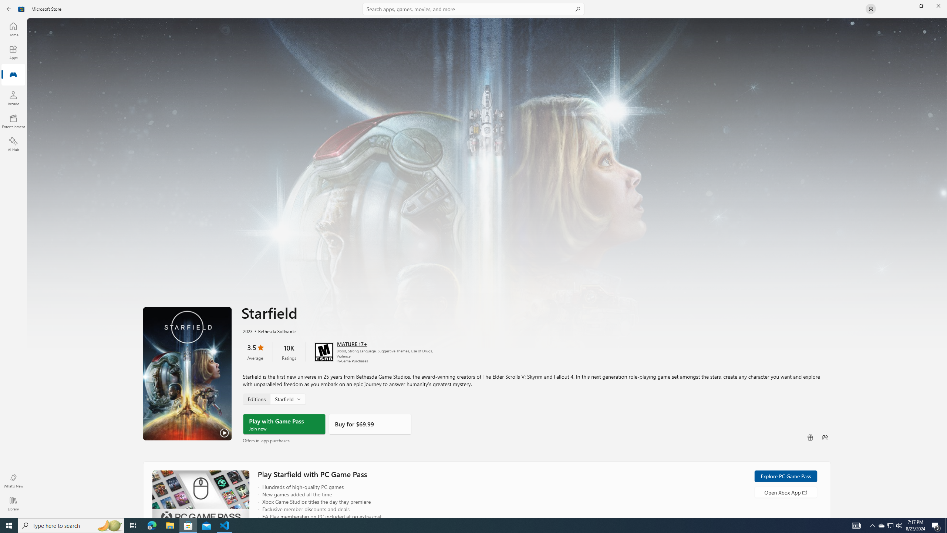 The image size is (947, 533). Describe the element at coordinates (187, 373) in the screenshot. I see `Play Trailer` at that location.